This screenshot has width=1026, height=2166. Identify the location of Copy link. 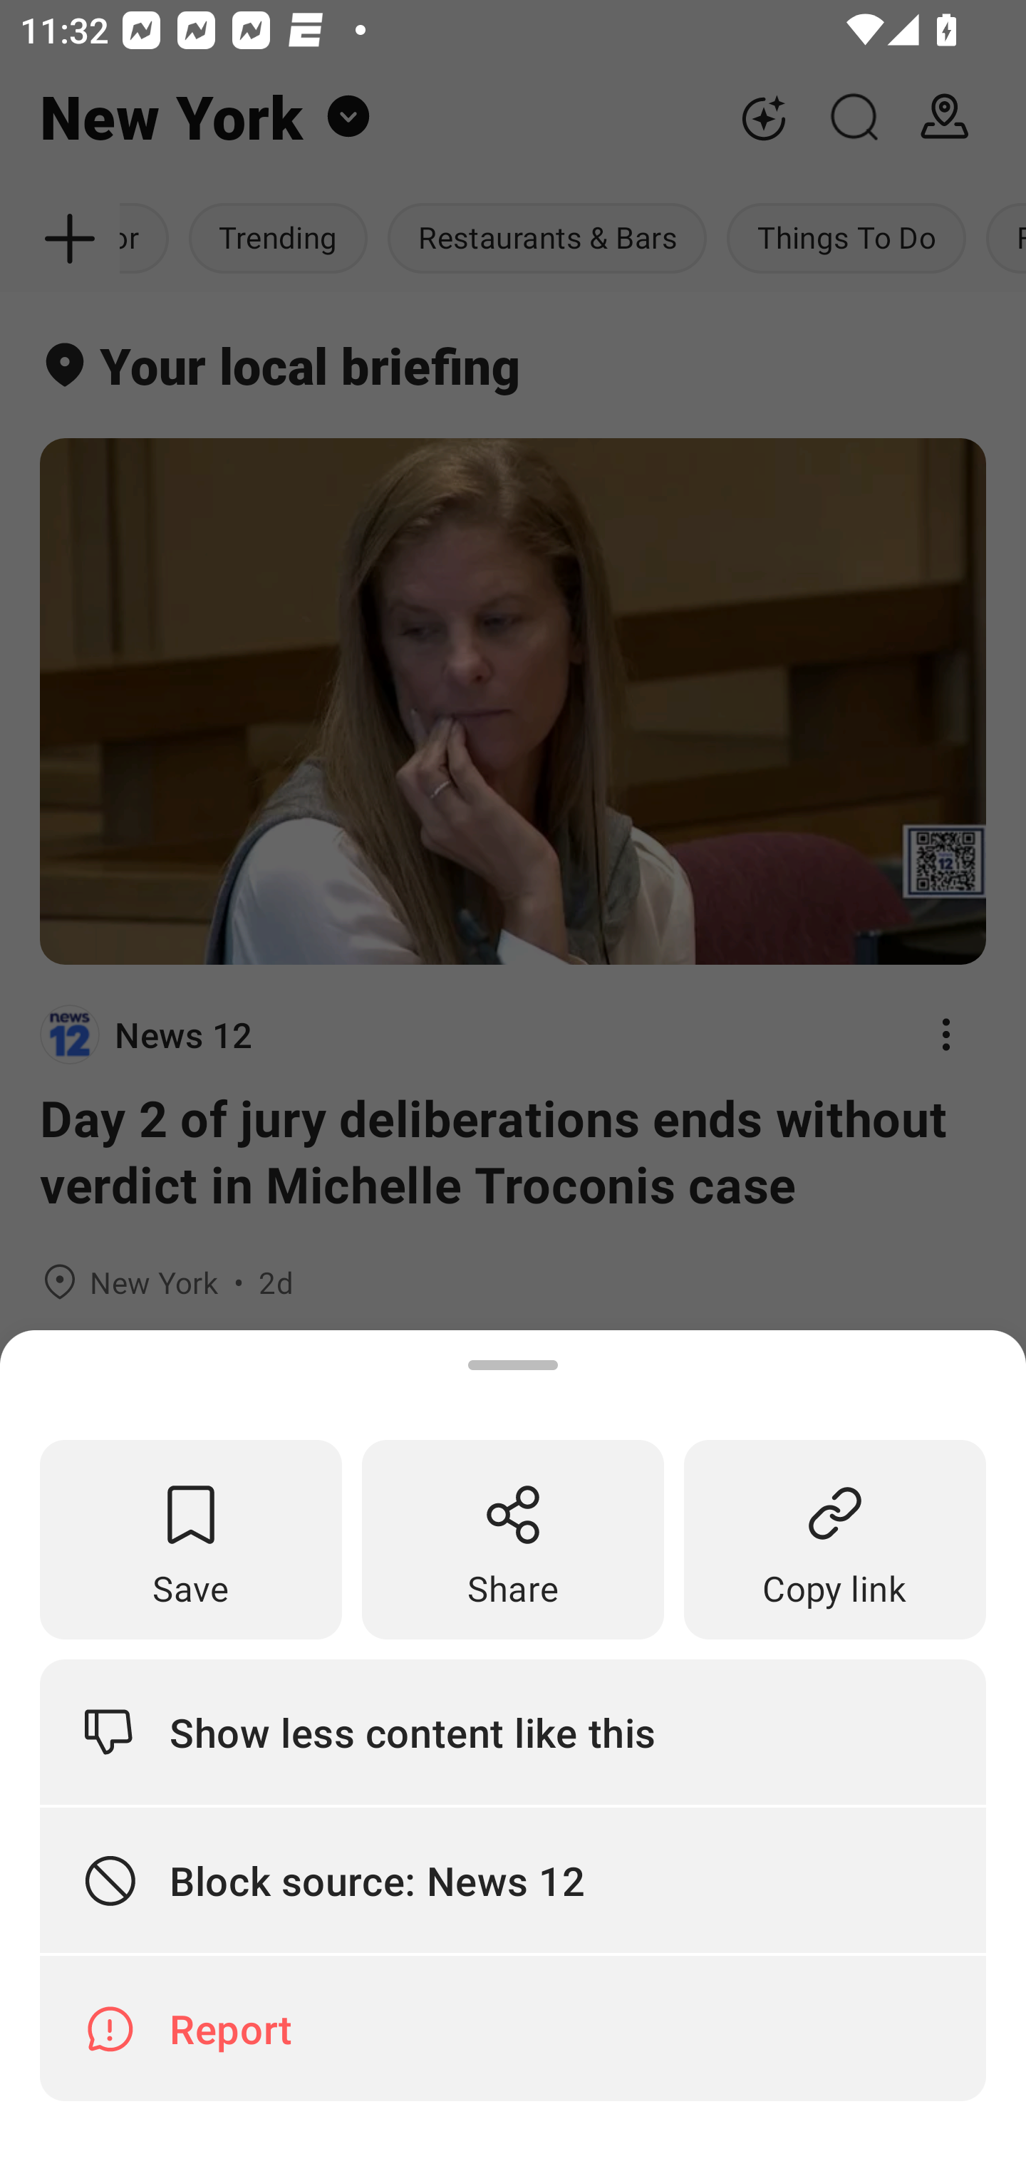
(835, 1540).